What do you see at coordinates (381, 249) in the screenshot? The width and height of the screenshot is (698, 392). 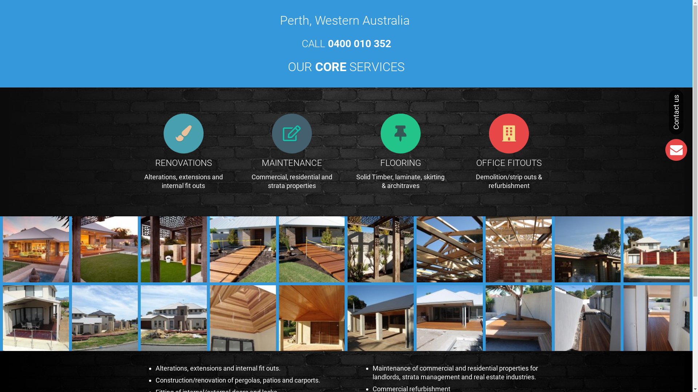 I see `Jasmin Carpentry 18` at bounding box center [381, 249].